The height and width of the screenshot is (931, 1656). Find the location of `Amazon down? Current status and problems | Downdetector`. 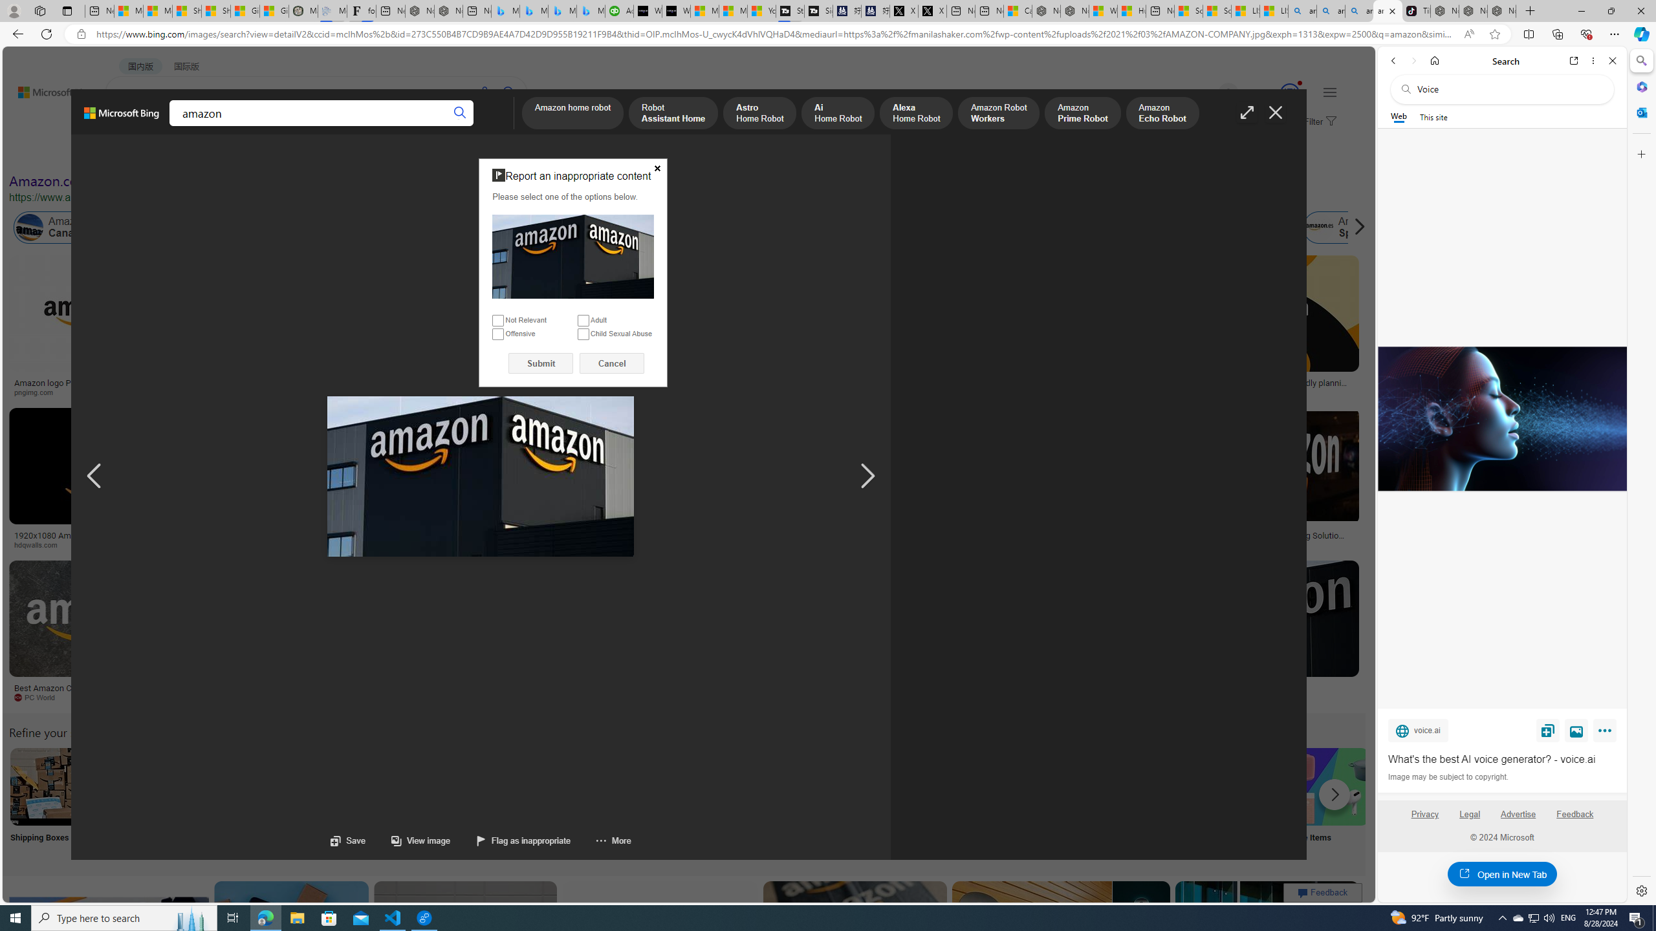

Amazon down? Current status and problems | Downdetector is located at coordinates (1066, 387).